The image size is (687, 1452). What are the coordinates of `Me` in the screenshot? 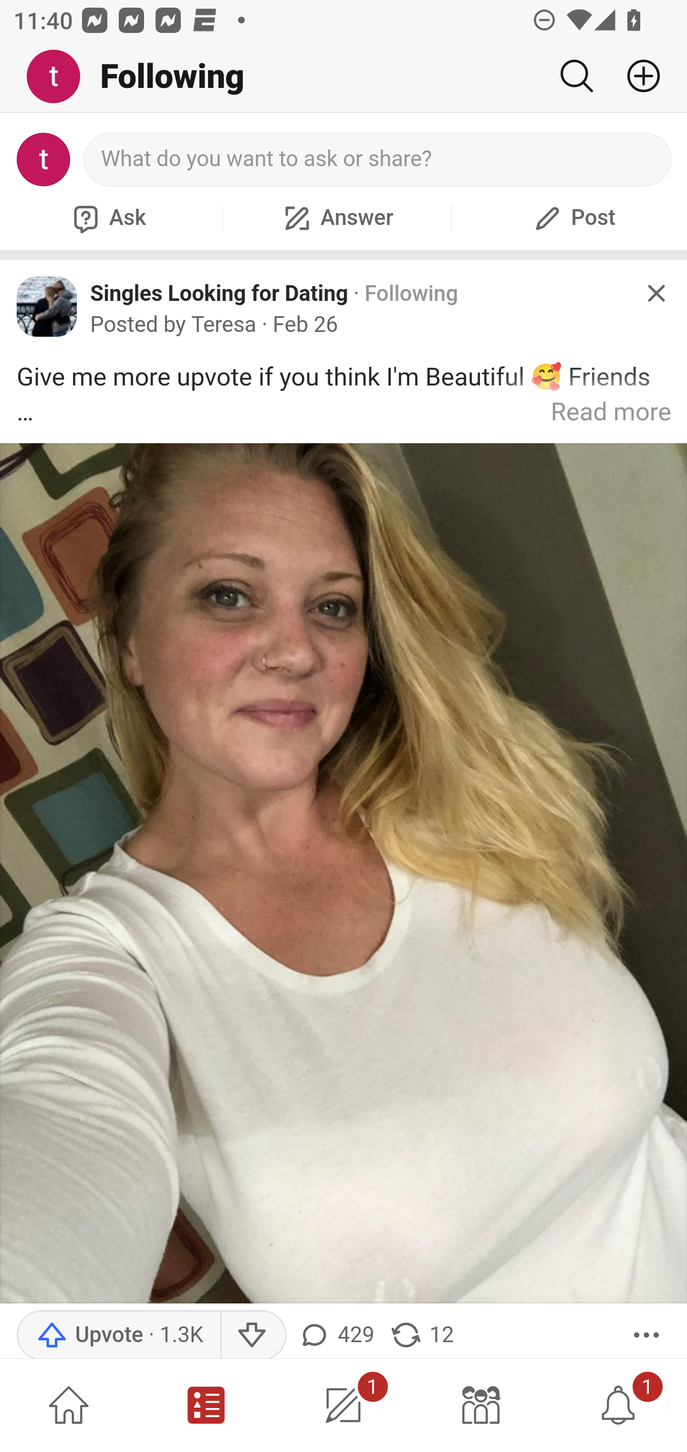 It's located at (60, 77).